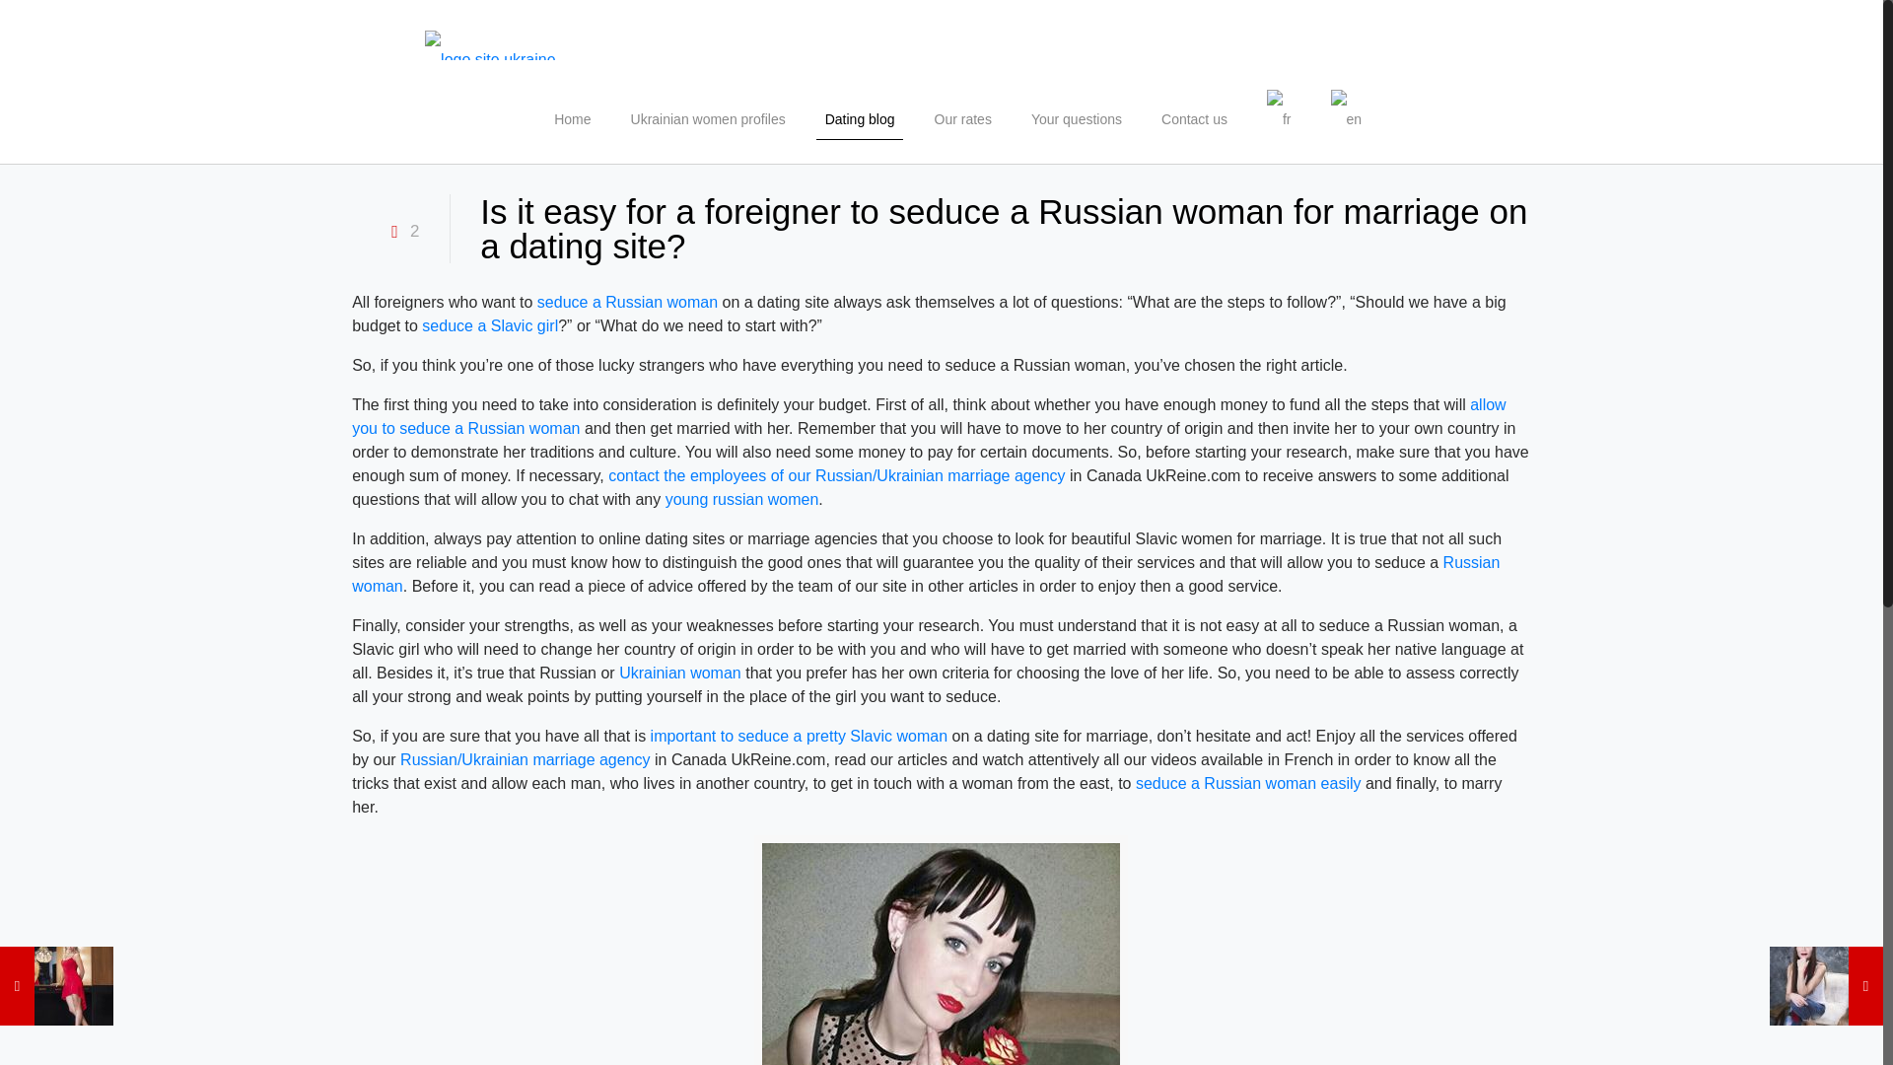 This screenshot has width=1893, height=1065. What do you see at coordinates (799, 736) in the screenshot?
I see `important to seduce a pretty Slavic woman` at bounding box center [799, 736].